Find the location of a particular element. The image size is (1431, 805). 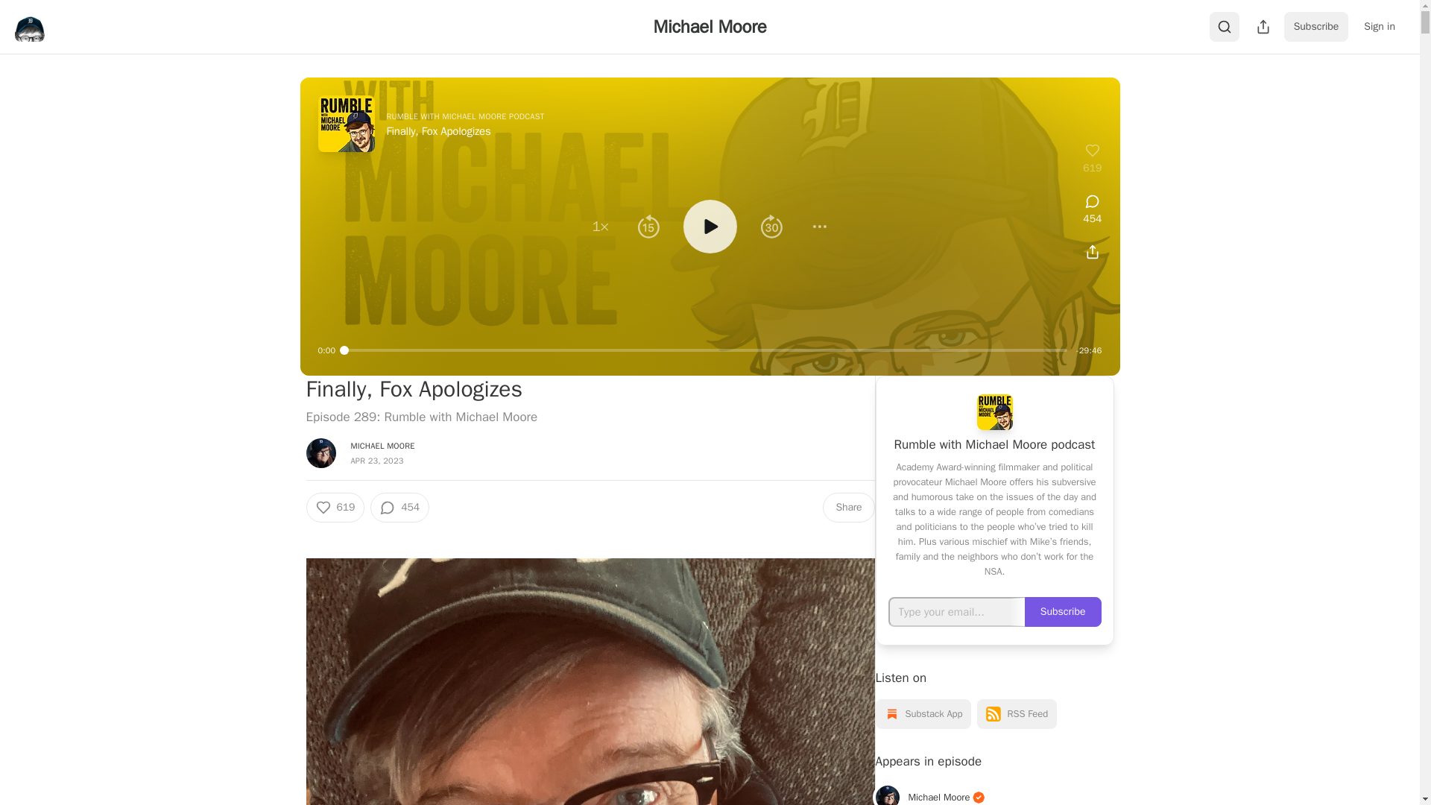

454 is located at coordinates (1093, 210).